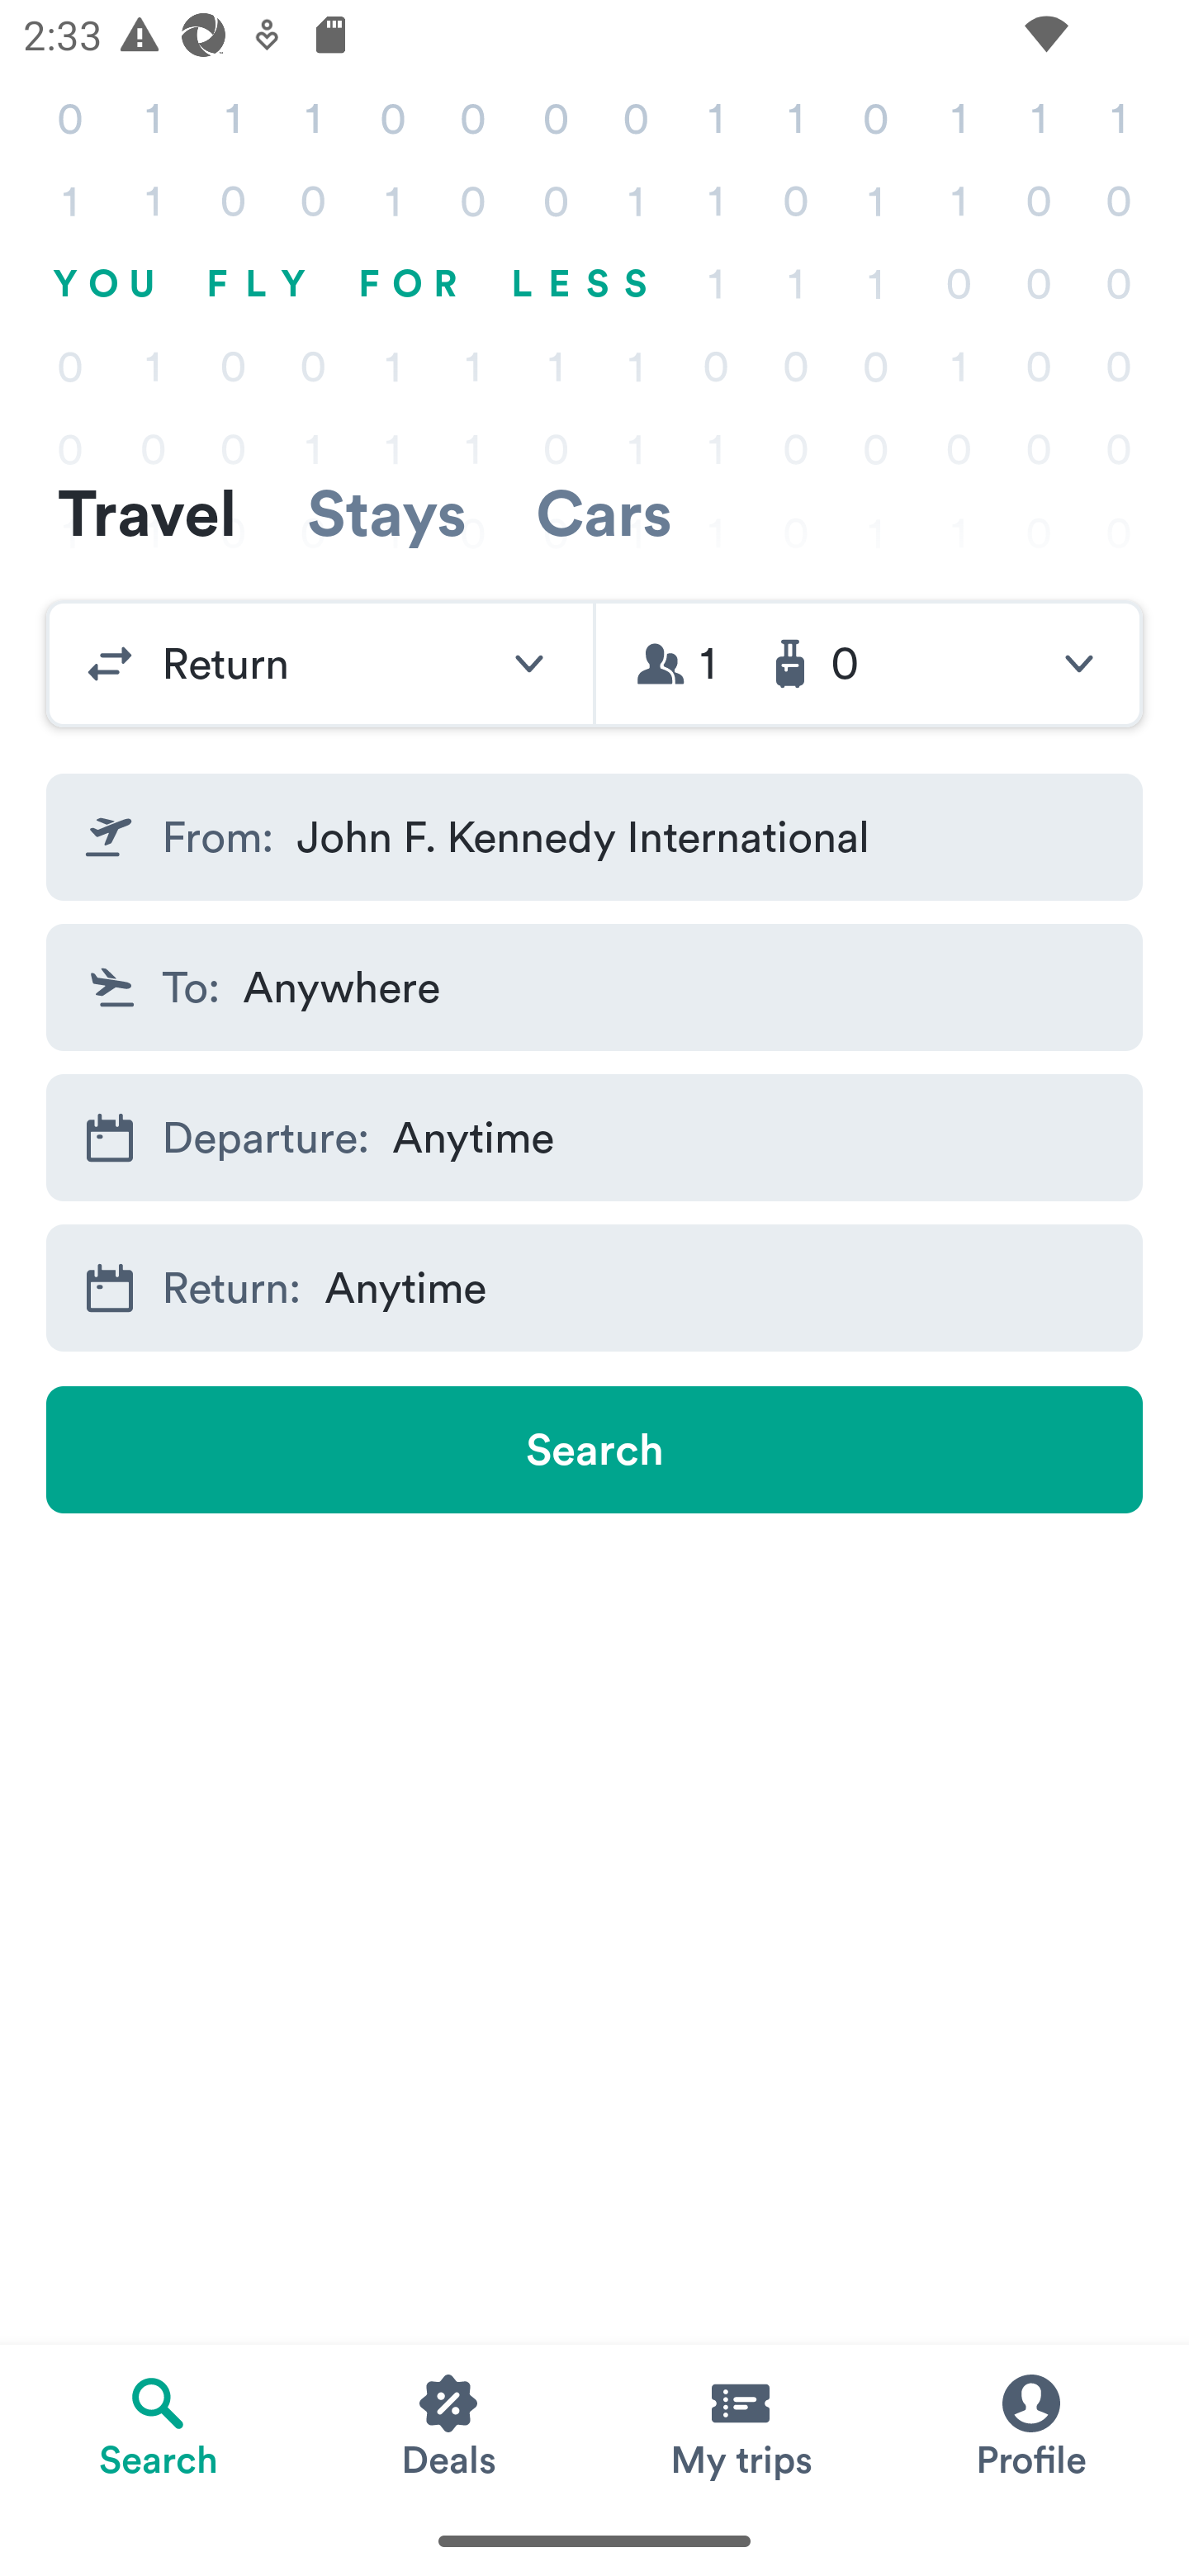  Describe the element at coordinates (594, 1288) in the screenshot. I see `Return: Anytime` at that location.